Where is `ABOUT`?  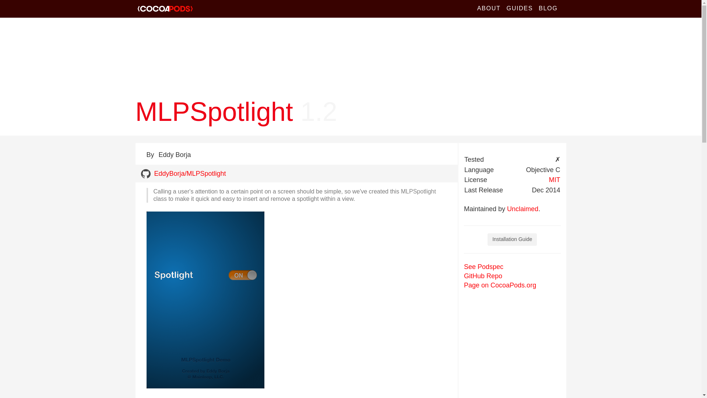
ABOUT is located at coordinates (489, 9).